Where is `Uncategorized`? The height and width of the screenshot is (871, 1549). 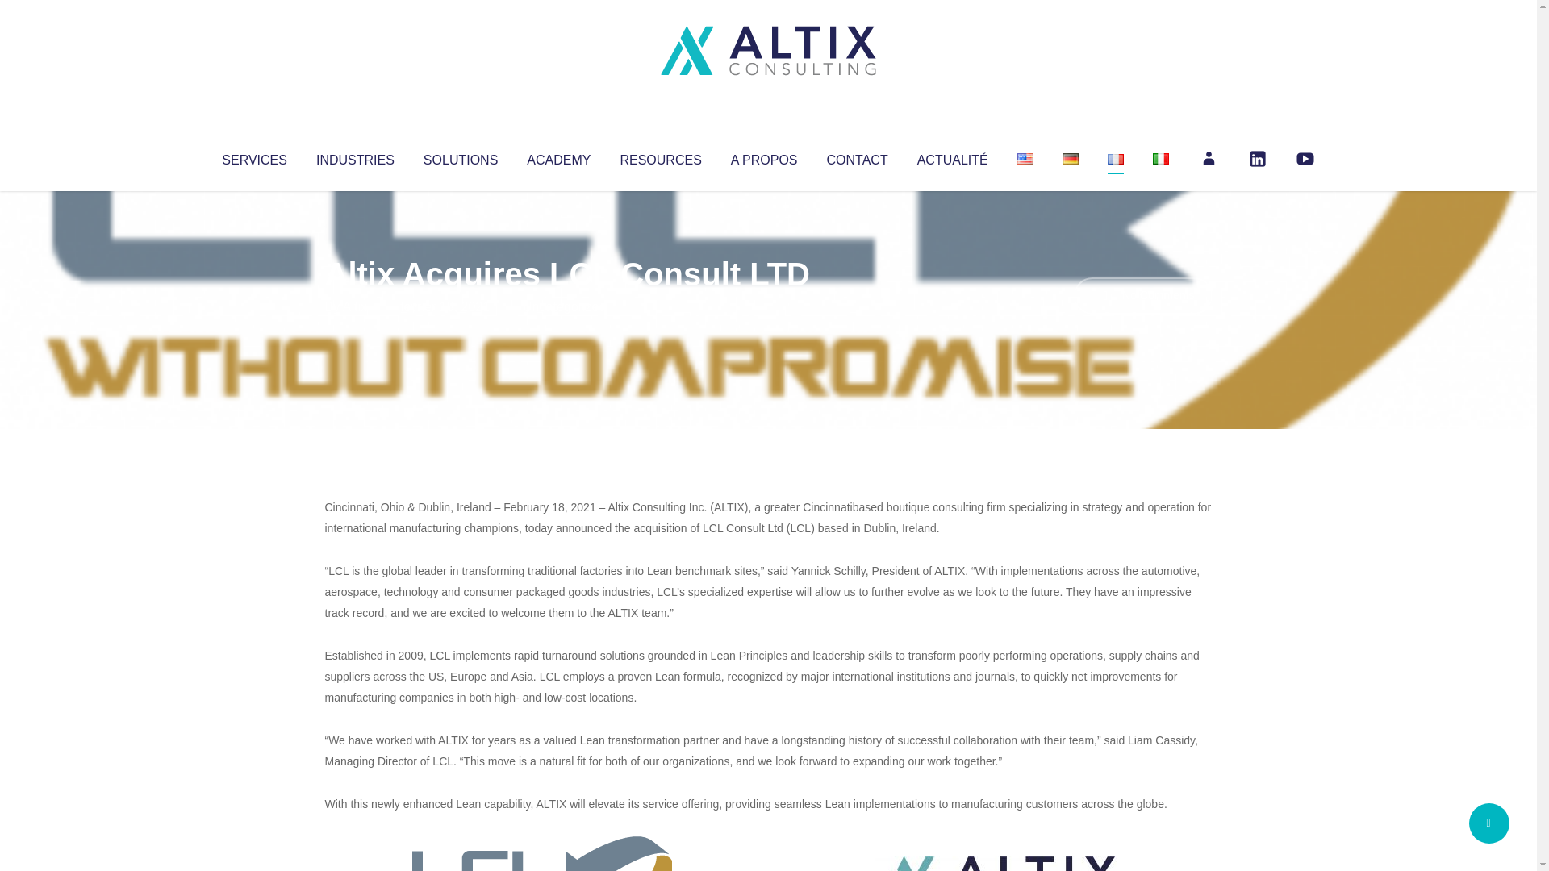
Uncategorized is located at coordinates (564, 306).